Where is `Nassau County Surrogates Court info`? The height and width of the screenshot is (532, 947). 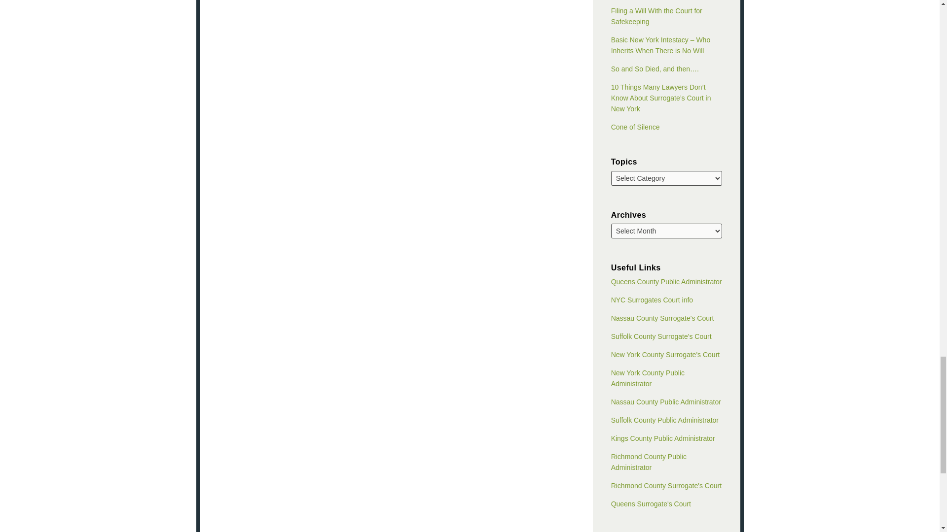
Nassau County Surrogates Court info is located at coordinates (662, 318).